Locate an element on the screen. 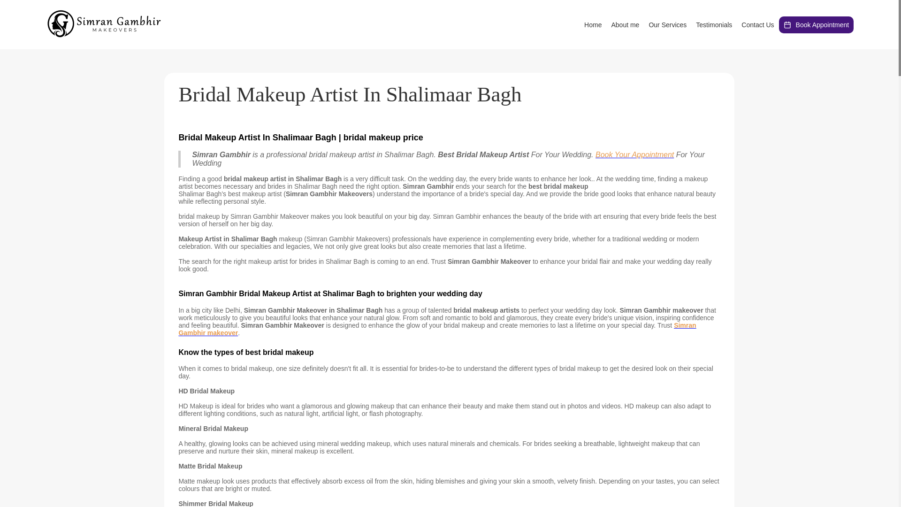  Appointment is located at coordinates (817, 24).